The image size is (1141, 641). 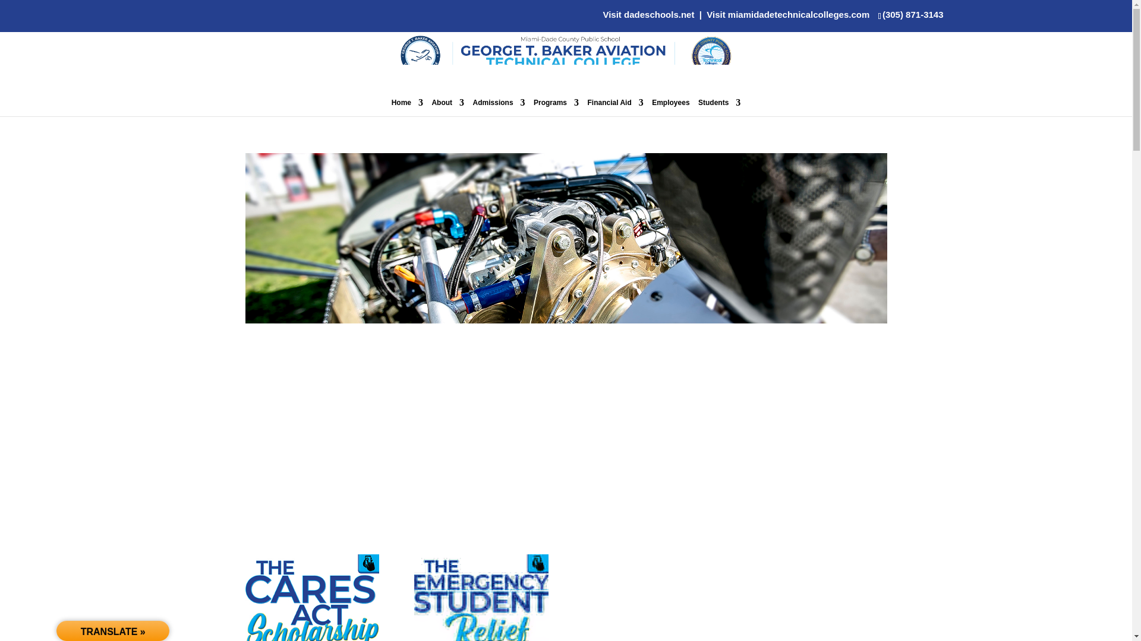 What do you see at coordinates (311, 598) in the screenshot?
I see `The CARES Act Scholarship` at bounding box center [311, 598].